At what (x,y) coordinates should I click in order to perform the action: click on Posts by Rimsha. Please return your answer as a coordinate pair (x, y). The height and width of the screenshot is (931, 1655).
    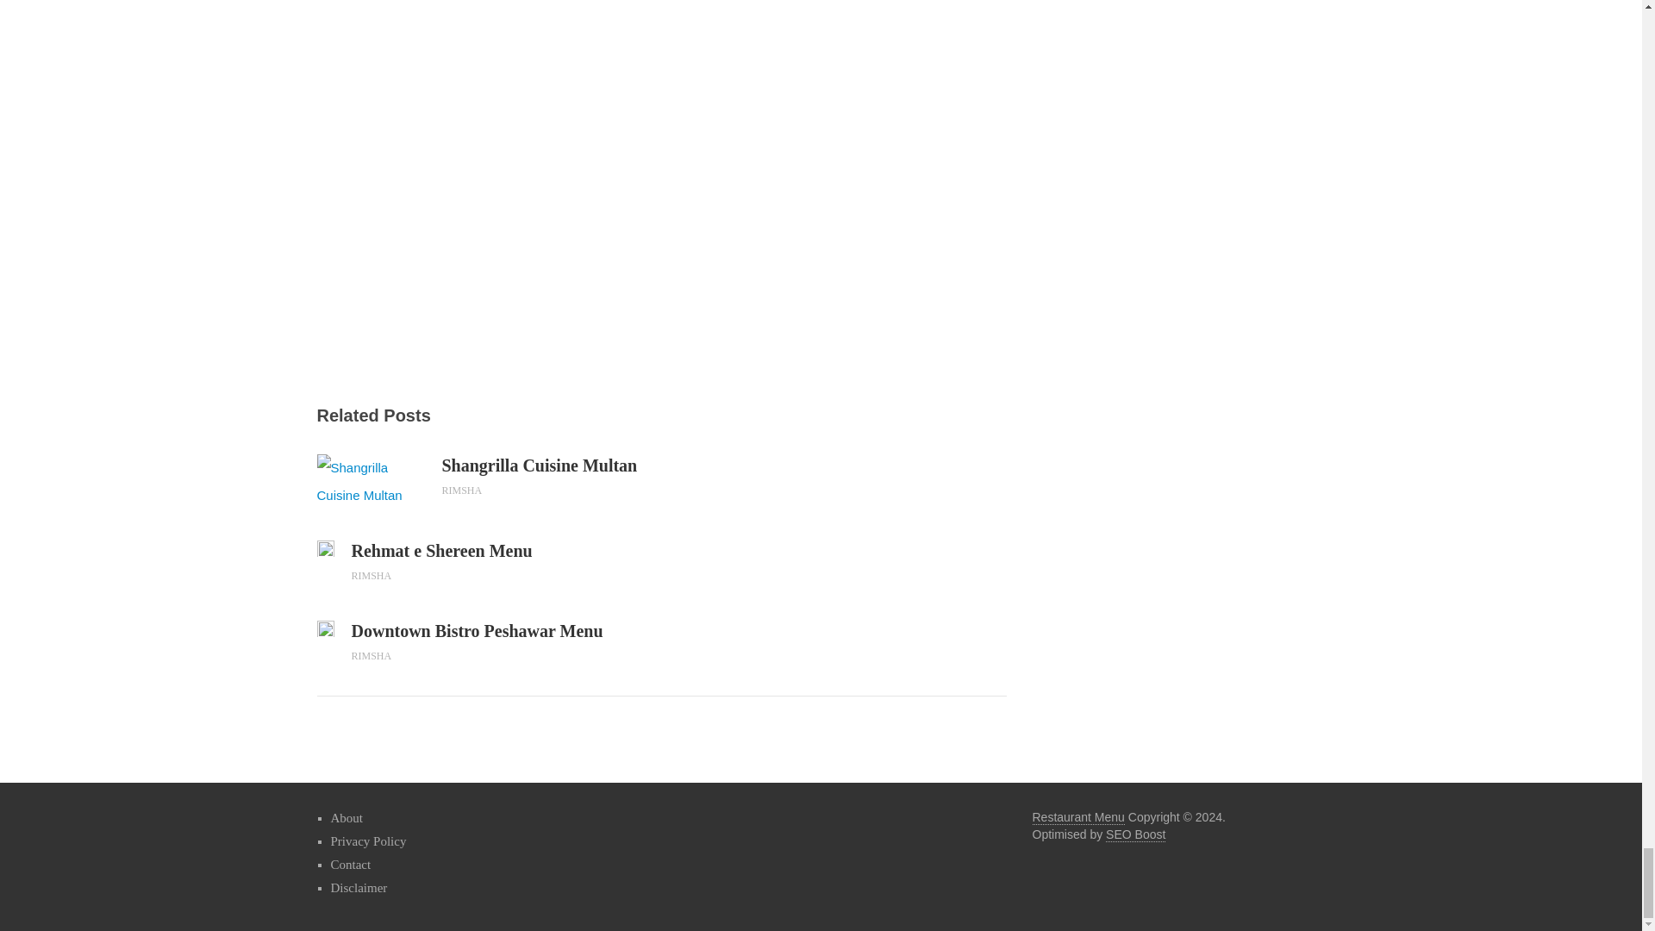
    Looking at the image, I should click on (372, 655).